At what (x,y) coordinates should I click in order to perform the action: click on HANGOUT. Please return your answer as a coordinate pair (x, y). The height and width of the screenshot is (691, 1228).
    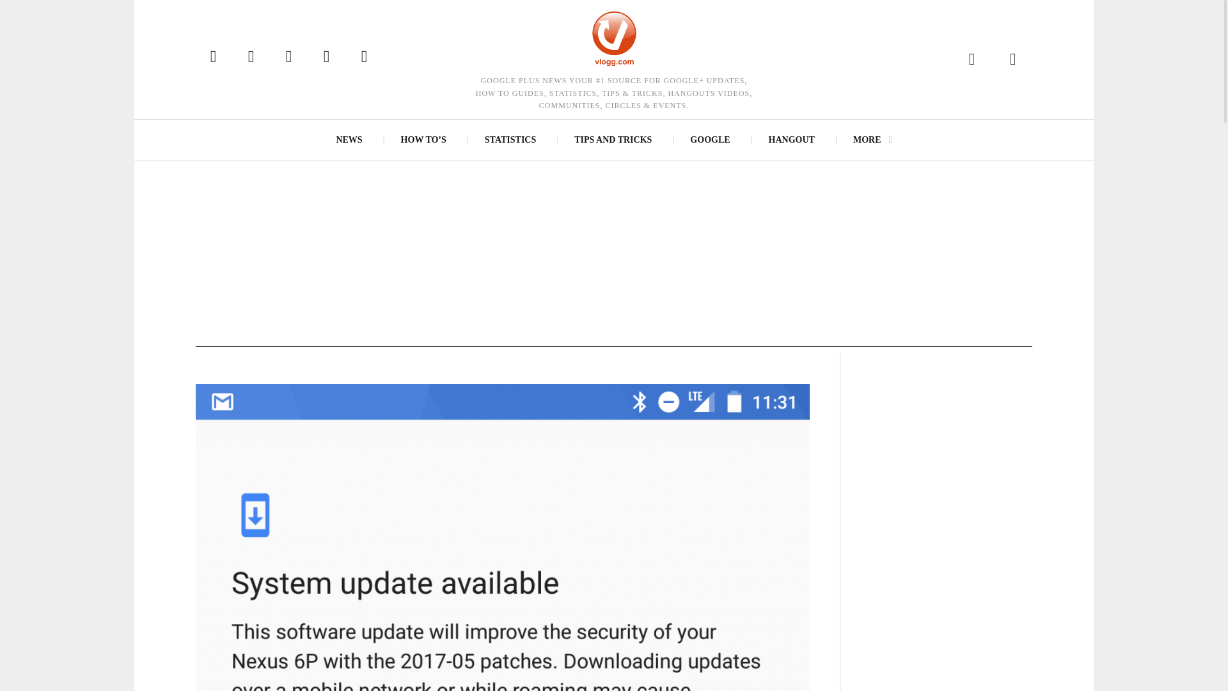
    Looking at the image, I should click on (792, 139).